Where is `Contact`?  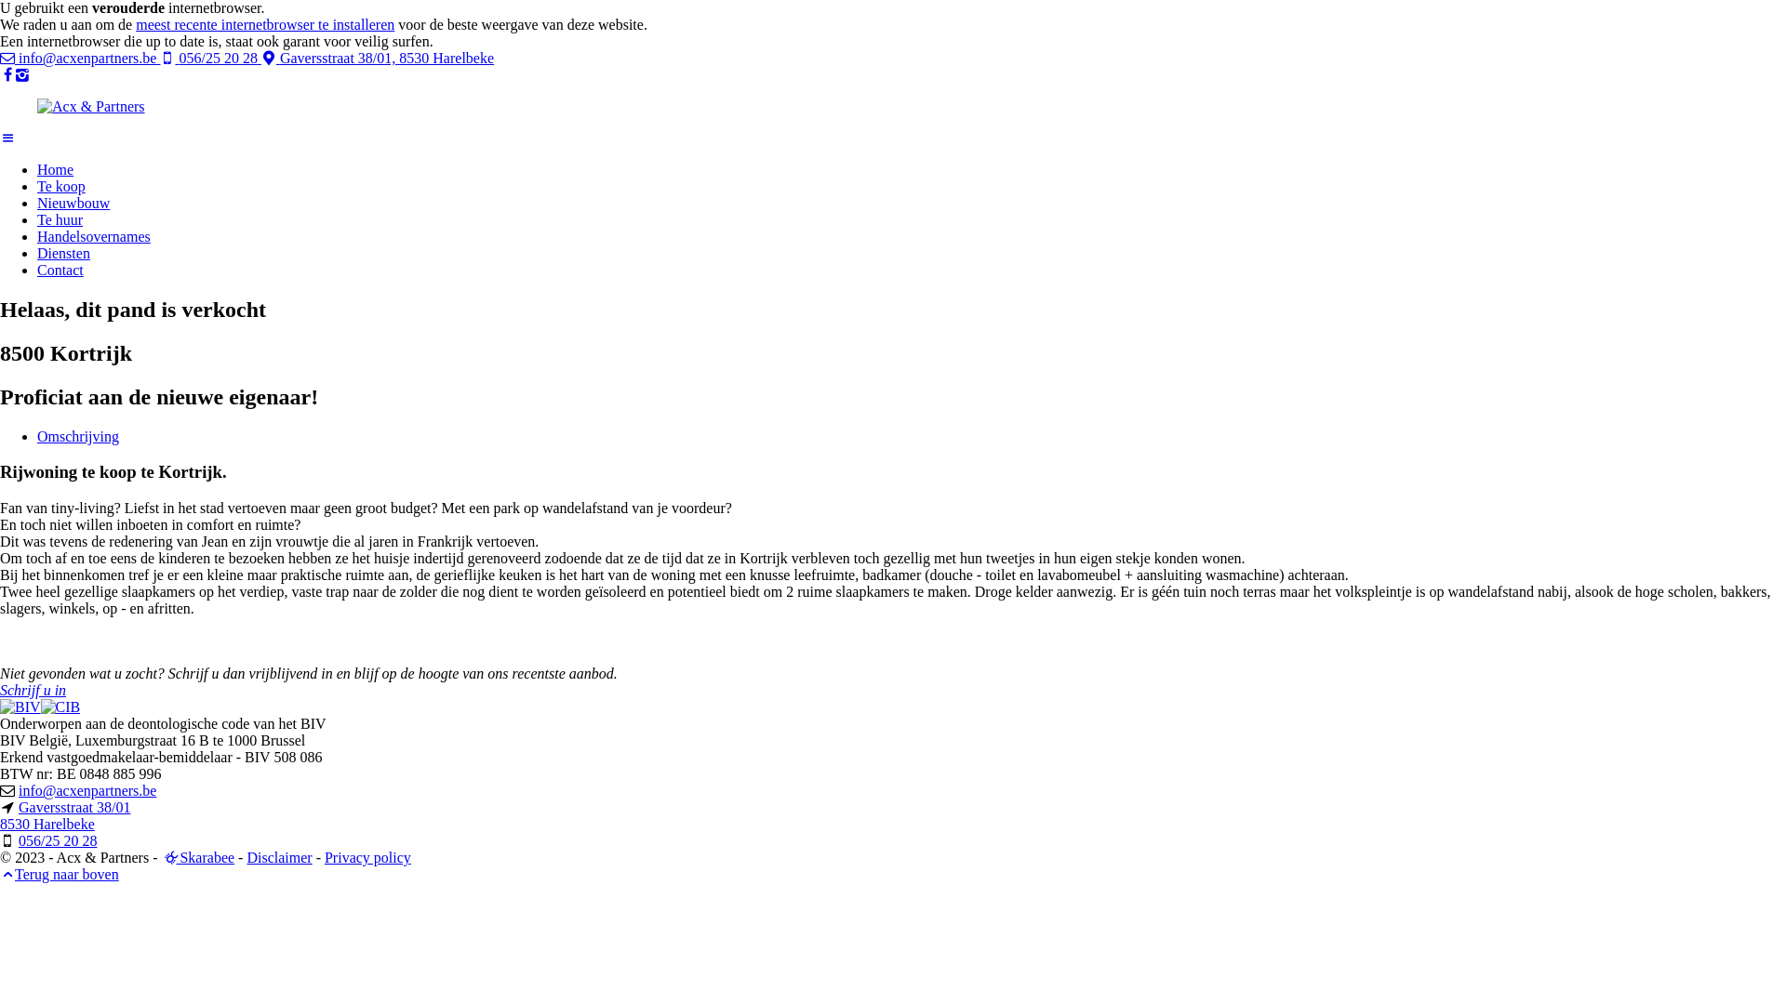
Contact is located at coordinates (60, 270).